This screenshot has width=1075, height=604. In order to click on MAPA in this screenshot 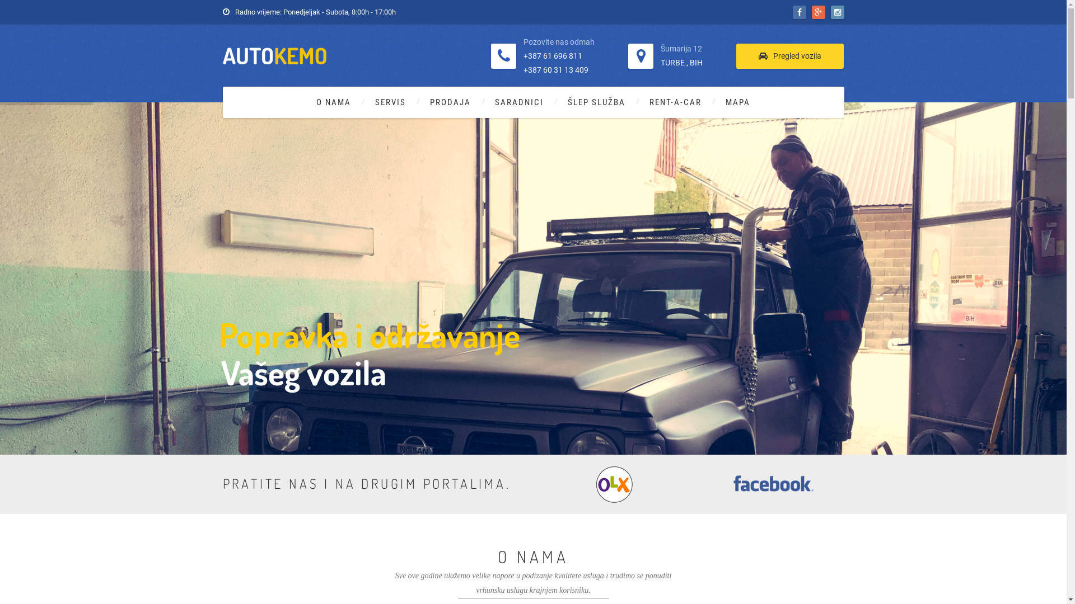, I will do `click(738, 102)`.